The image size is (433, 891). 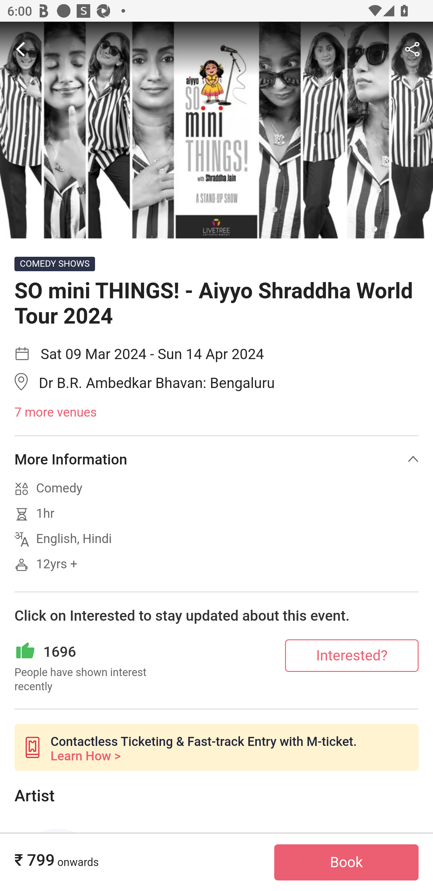 What do you see at coordinates (352, 655) in the screenshot?
I see `Interested?` at bounding box center [352, 655].